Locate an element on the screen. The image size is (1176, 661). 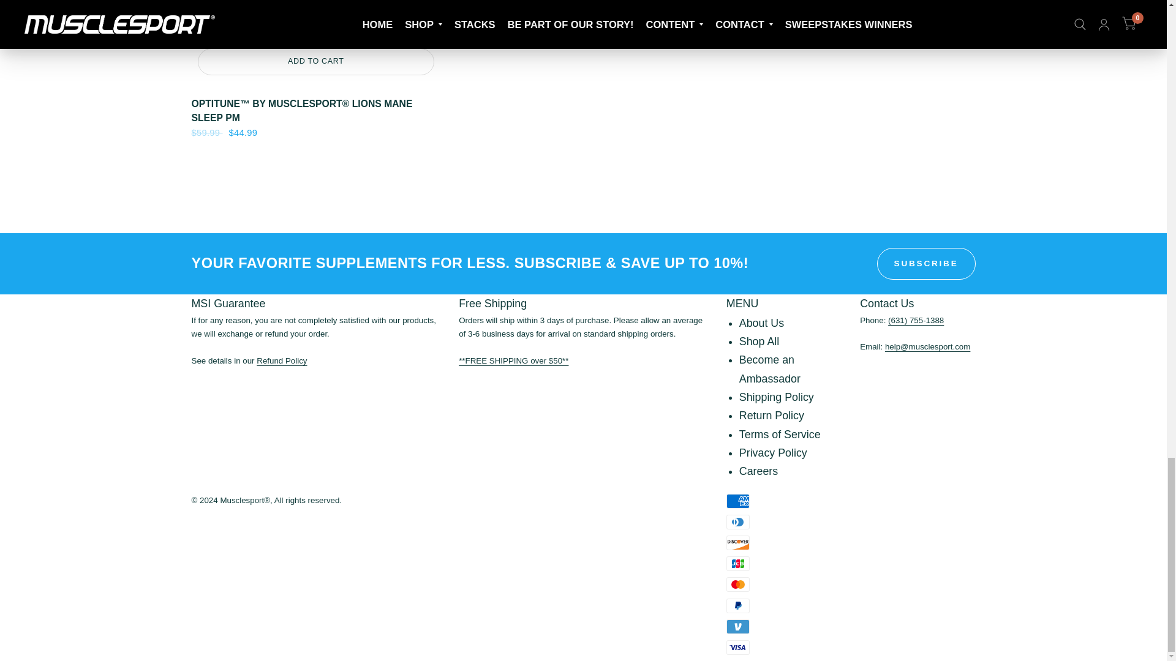
Venmo is located at coordinates (738, 626).